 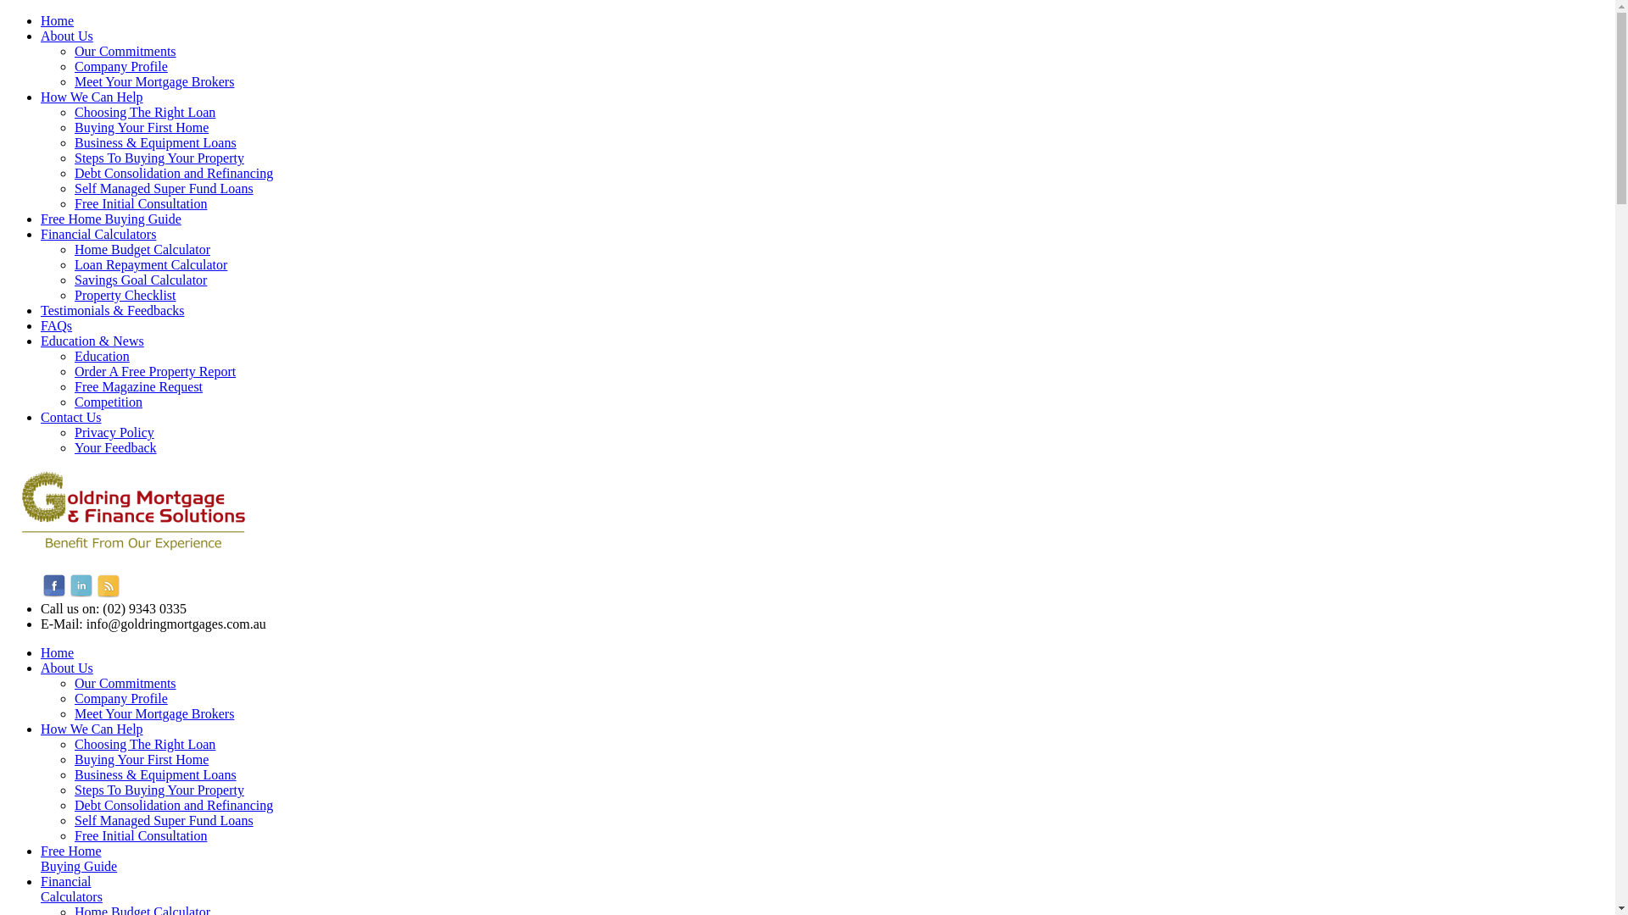 What do you see at coordinates (164, 820) in the screenshot?
I see `Self Managed Super Fund Loans` at bounding box center [164, 820].